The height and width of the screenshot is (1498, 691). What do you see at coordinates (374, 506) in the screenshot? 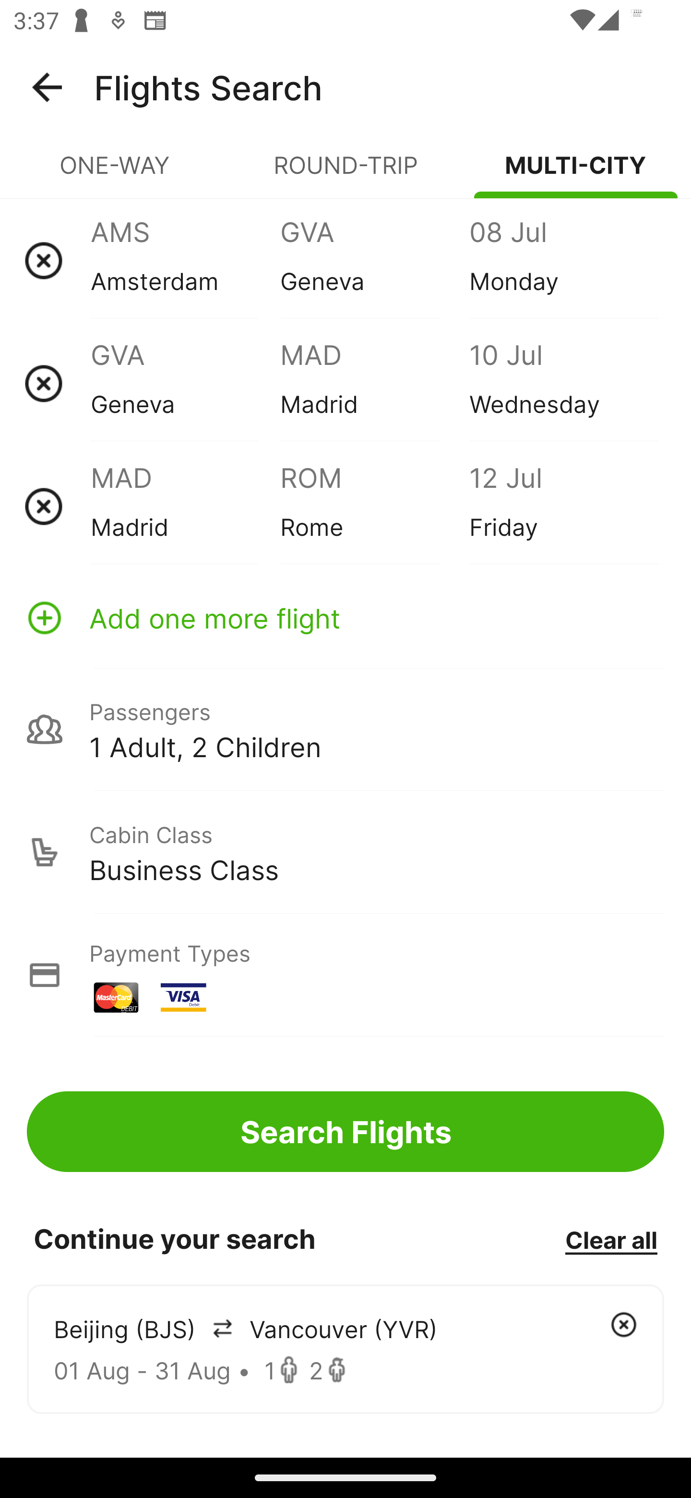
I see `ROM Rome` at bounding box center [374, 506].